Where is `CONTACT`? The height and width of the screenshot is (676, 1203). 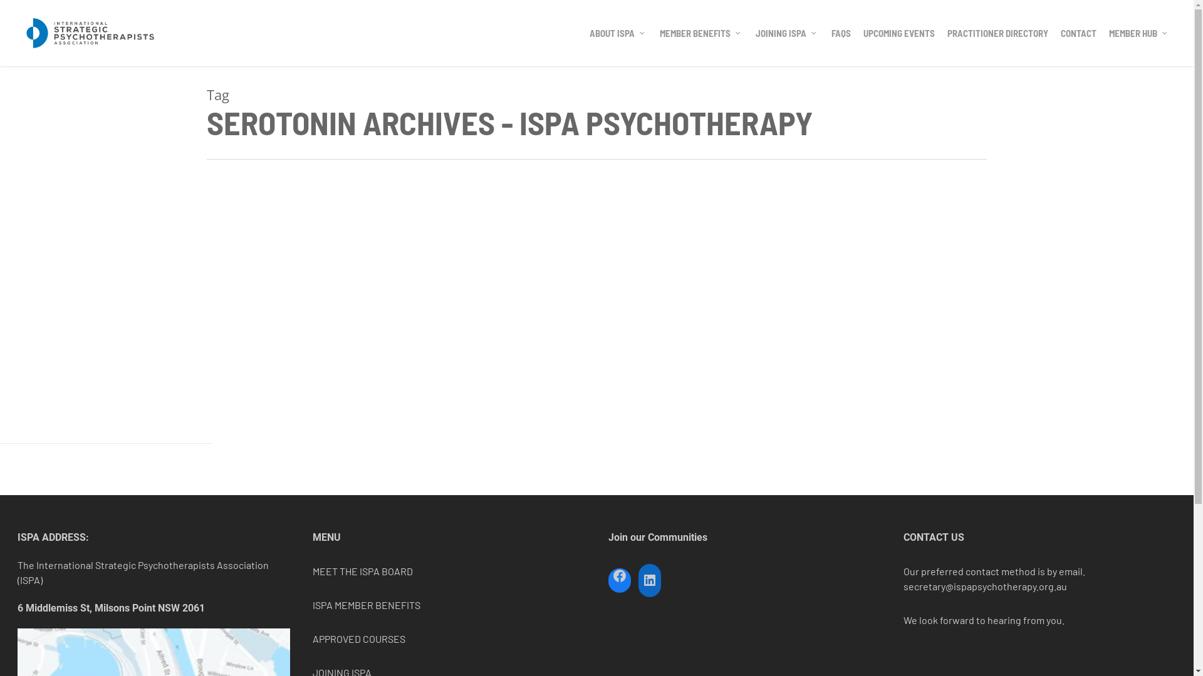 CONTACT is located at coordinates (1079, 34).